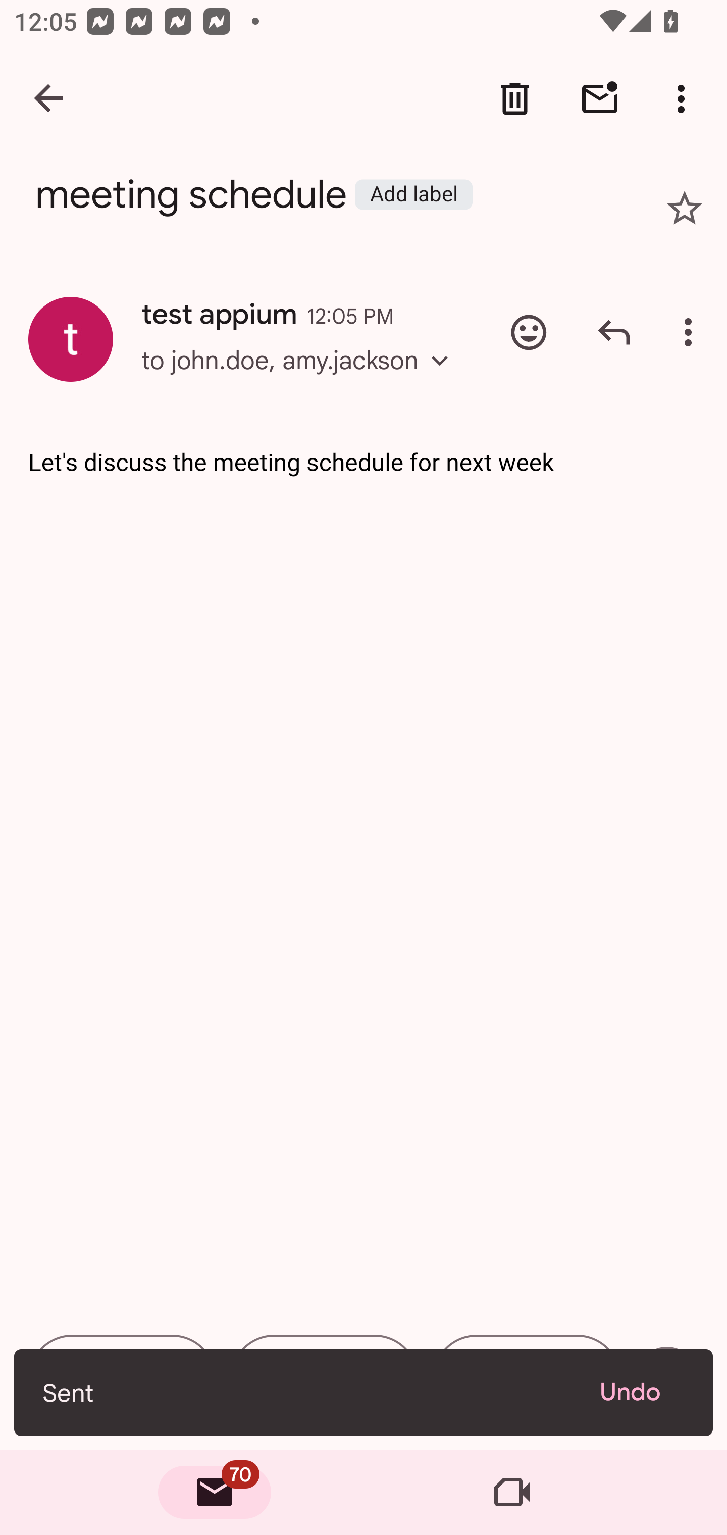 Image resolution: width=727 pixels, height=1535 pixels. I want to click on Navigate up, so click(49, 99).